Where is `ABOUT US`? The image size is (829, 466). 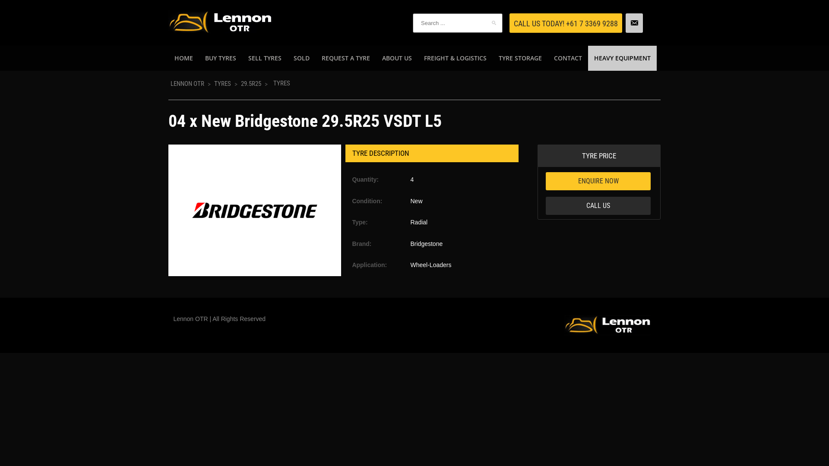
ABOUT US is located at coordinates (397, 58).